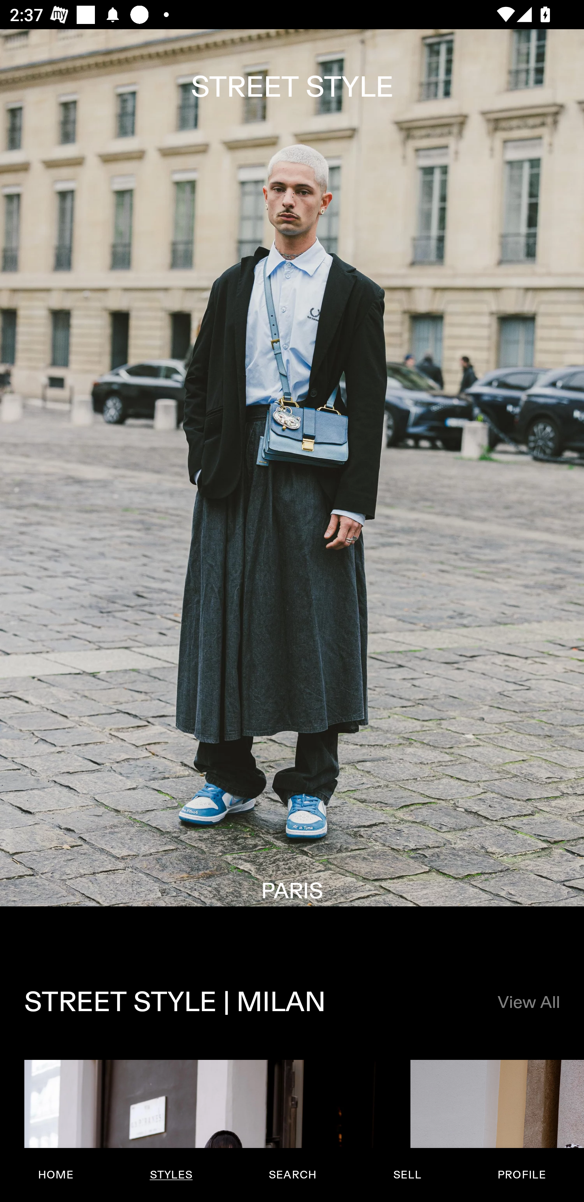  I want to click on SEARCH, so click(292, 1175).